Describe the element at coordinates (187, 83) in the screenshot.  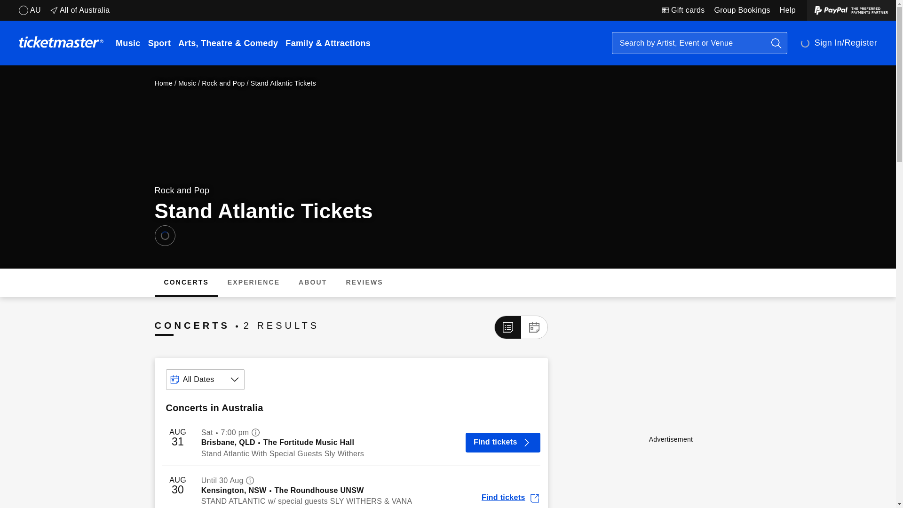
I see `Music` at that location.